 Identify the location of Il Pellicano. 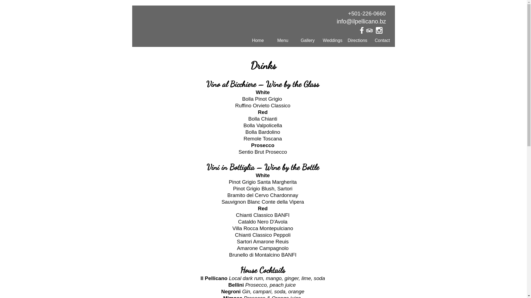
(201, 29).